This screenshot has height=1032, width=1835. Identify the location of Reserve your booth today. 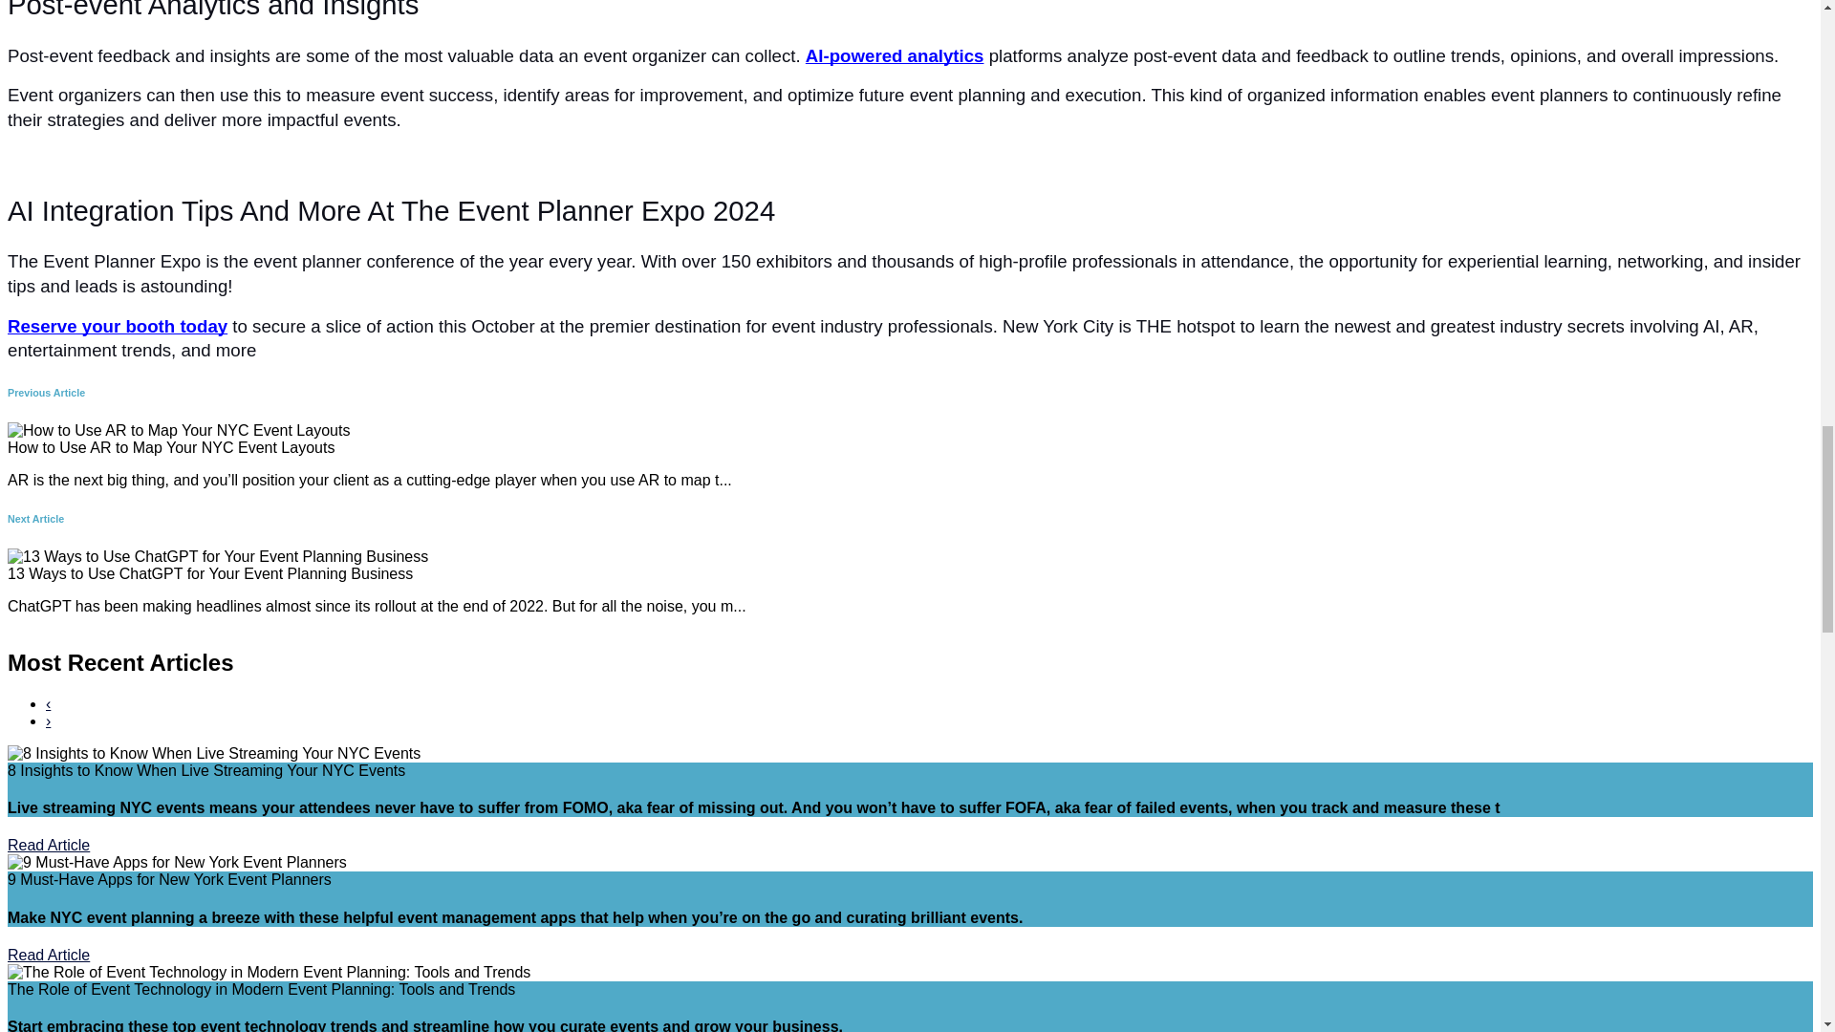
(117, 327).